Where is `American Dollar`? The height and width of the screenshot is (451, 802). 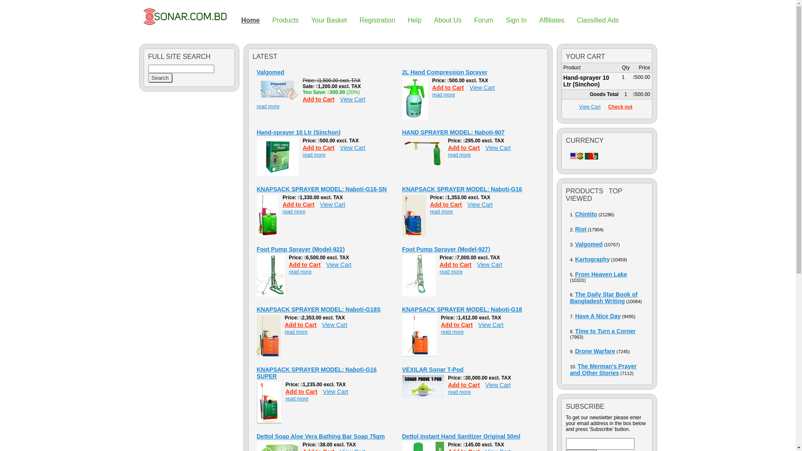 American Dollar is located at coordinates (576, 156).